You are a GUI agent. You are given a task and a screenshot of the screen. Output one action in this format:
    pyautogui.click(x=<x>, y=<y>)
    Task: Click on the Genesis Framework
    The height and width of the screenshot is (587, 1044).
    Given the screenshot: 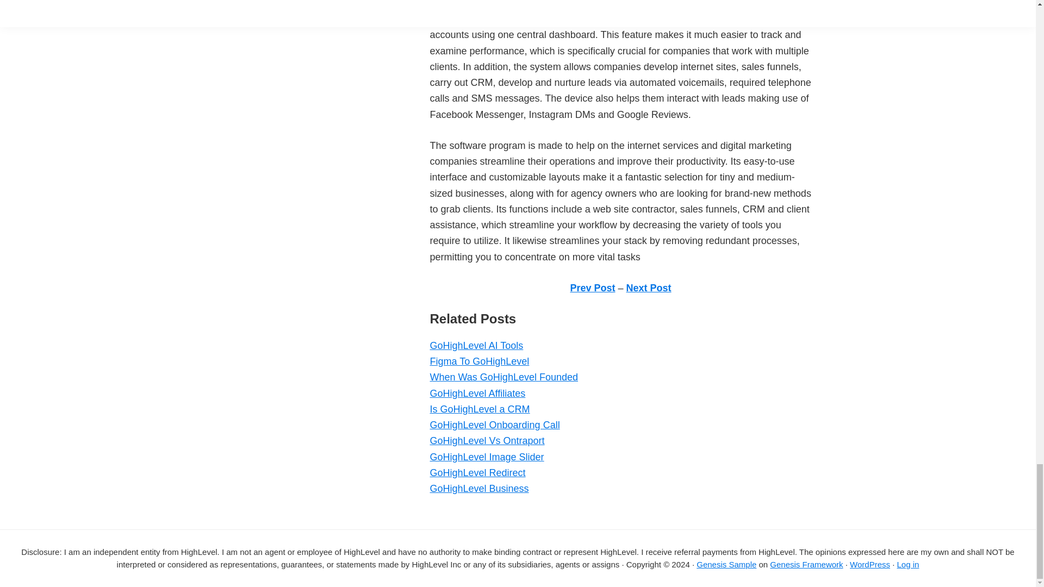 What is the action you would take?
    pyautogui.click(x=806, y=564)
    